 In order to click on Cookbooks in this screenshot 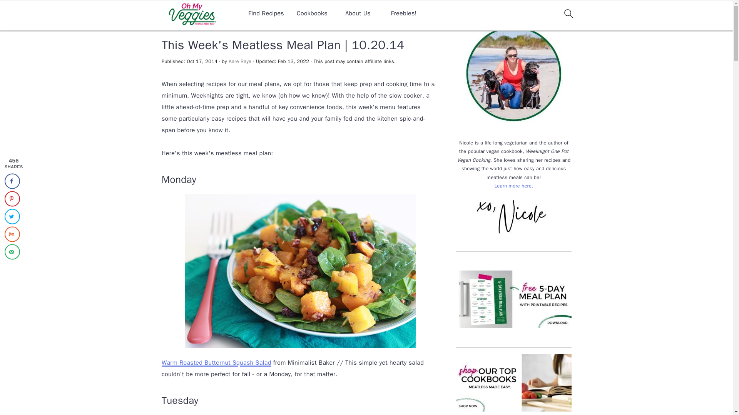, I will do `click(312, 13)`.